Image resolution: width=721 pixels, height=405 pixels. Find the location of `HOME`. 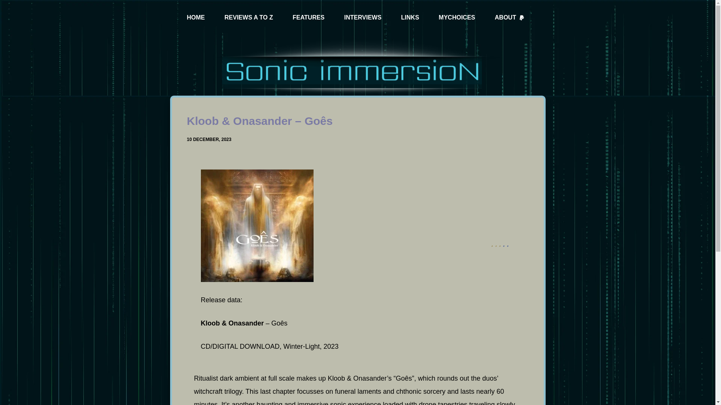

HOME is located at coordinates (196, 18).